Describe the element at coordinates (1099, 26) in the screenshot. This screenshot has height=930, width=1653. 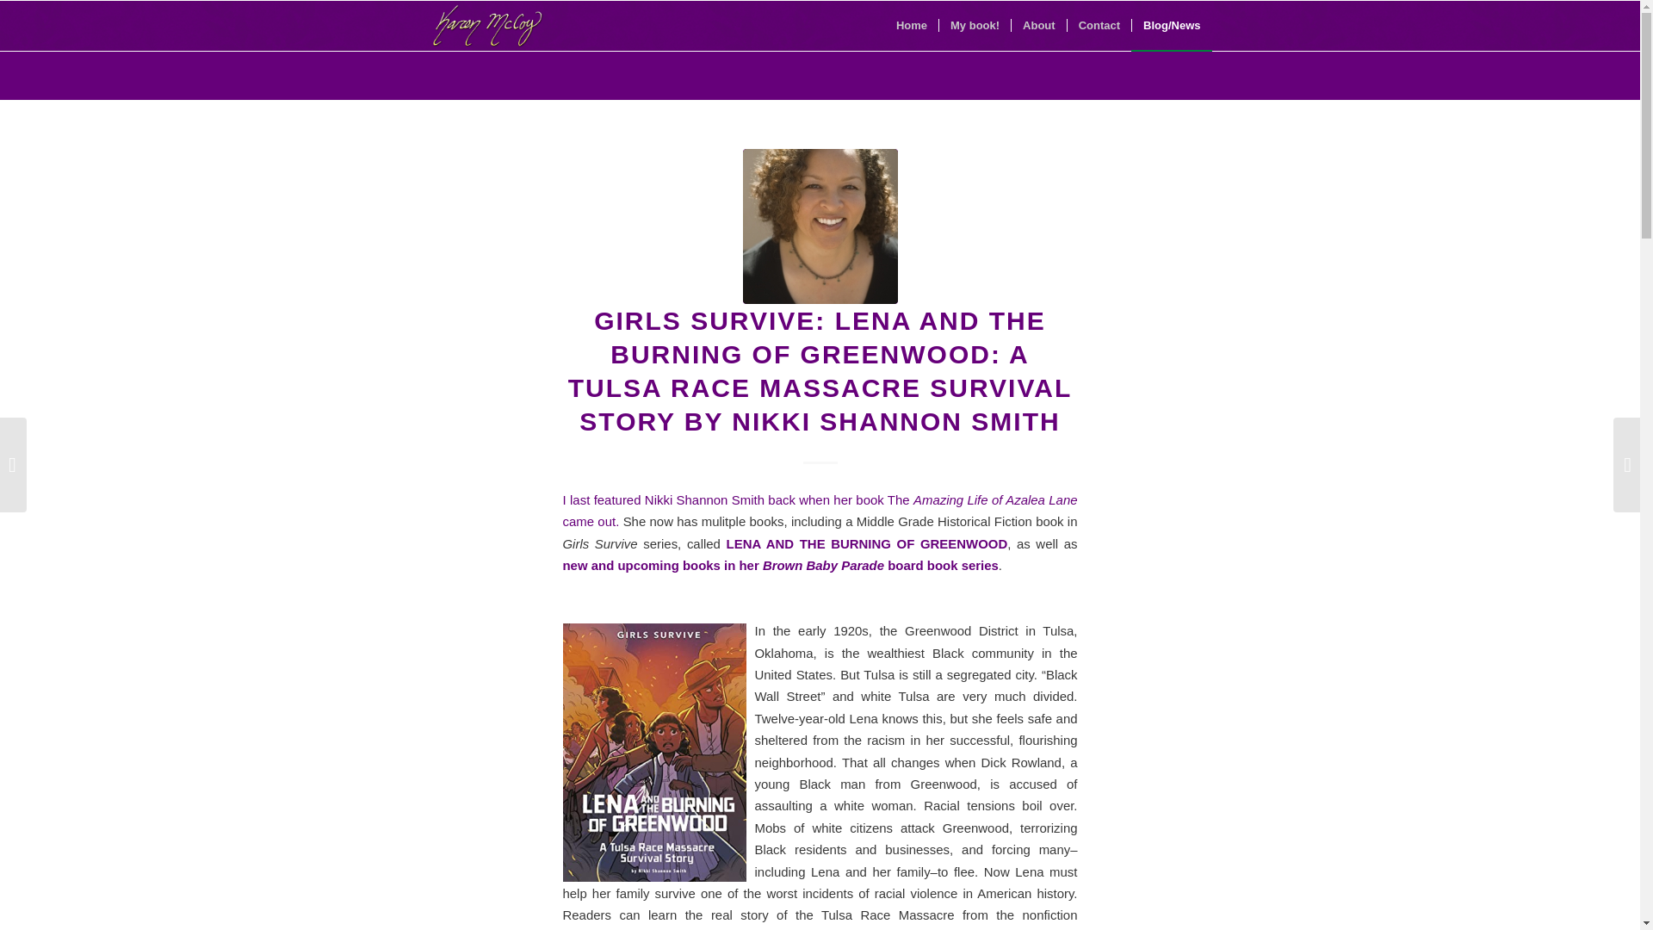
I see `Contact` at that location.